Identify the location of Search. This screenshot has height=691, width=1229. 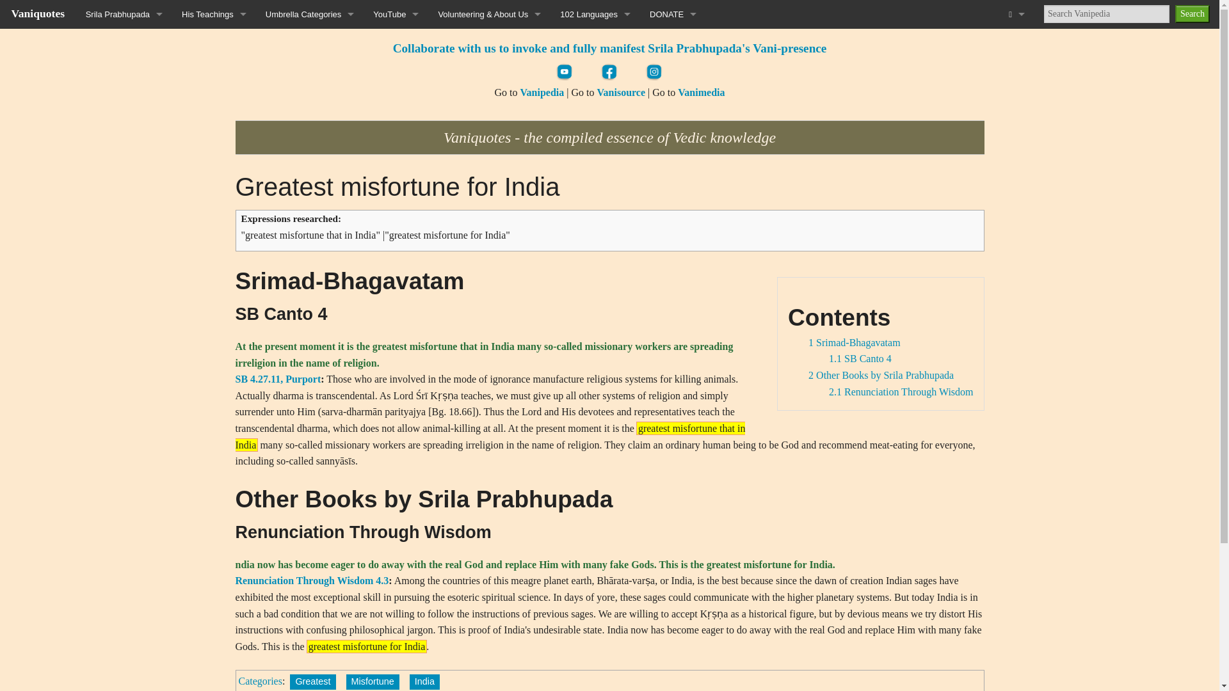
(1192, 13).